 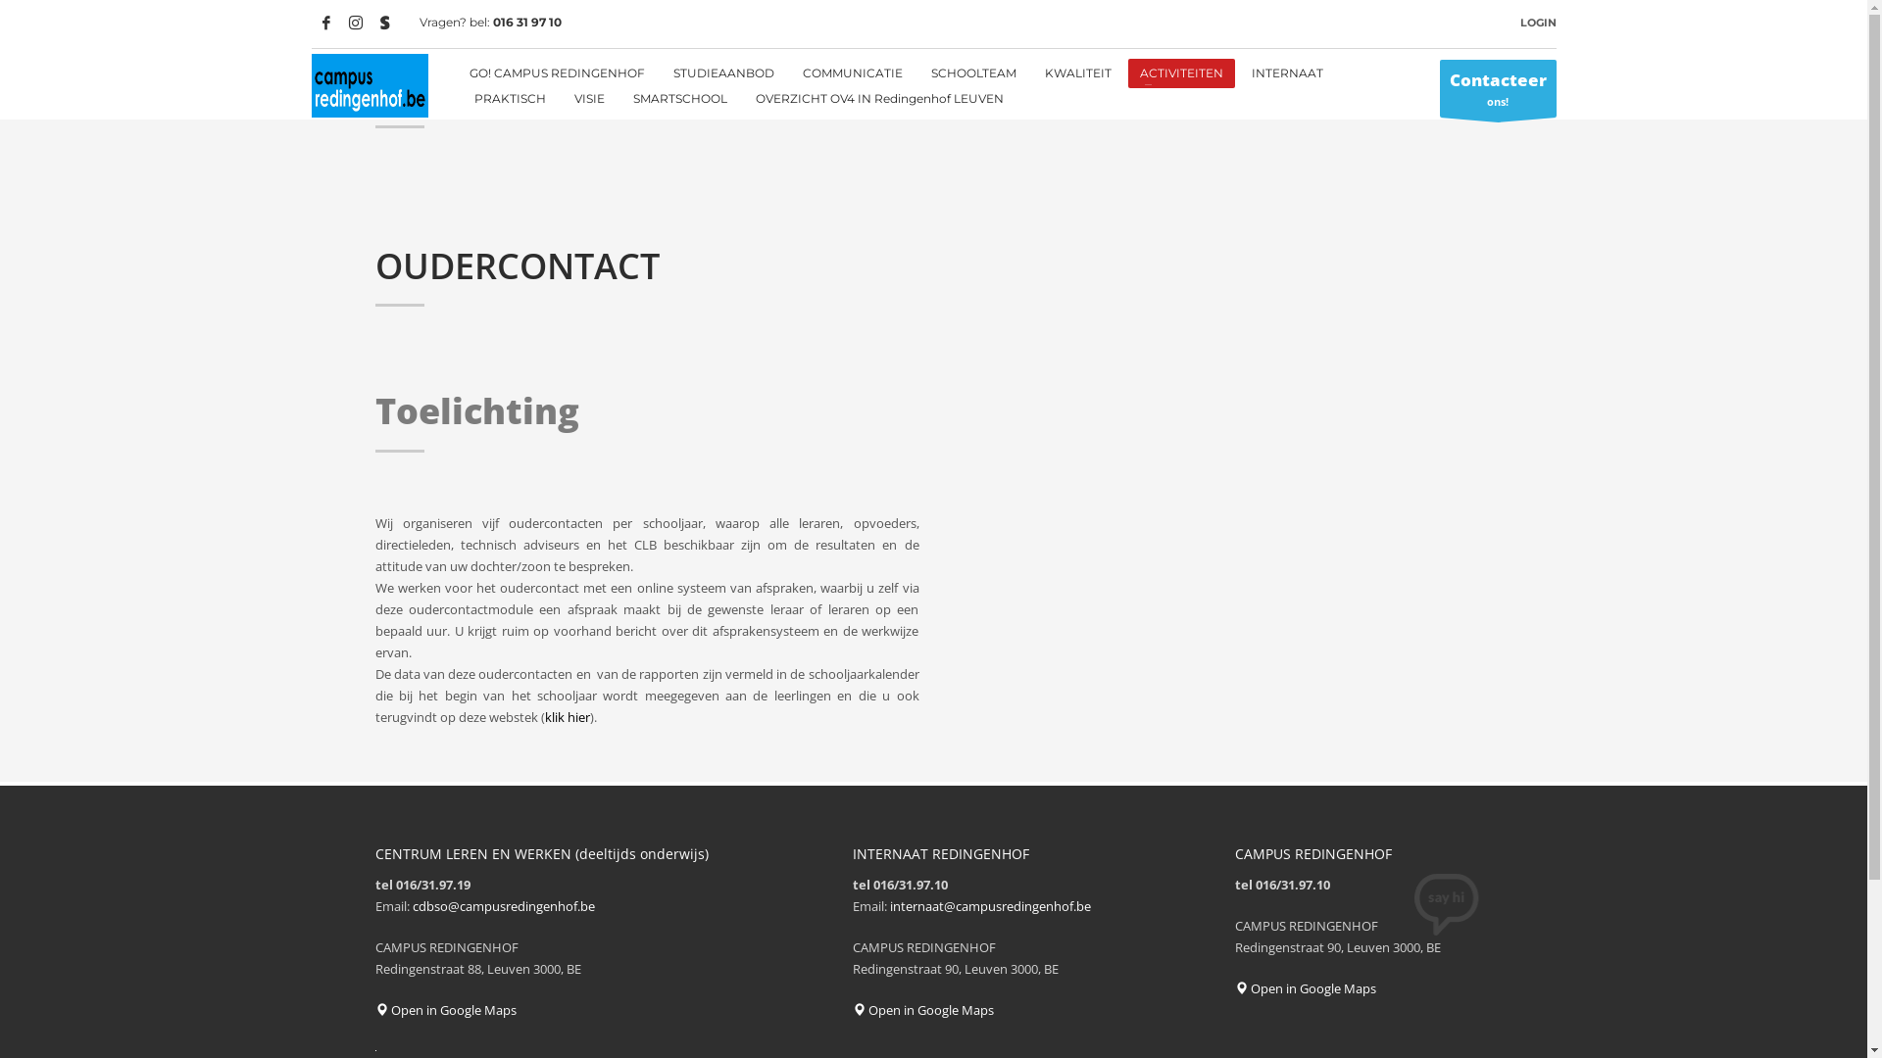 What do you see at coordinates (880, 99) in the screenshot?
I see `OVERZICHT OV4 IN Redingenhof LEUVEN` at bounding box center [880, 99].